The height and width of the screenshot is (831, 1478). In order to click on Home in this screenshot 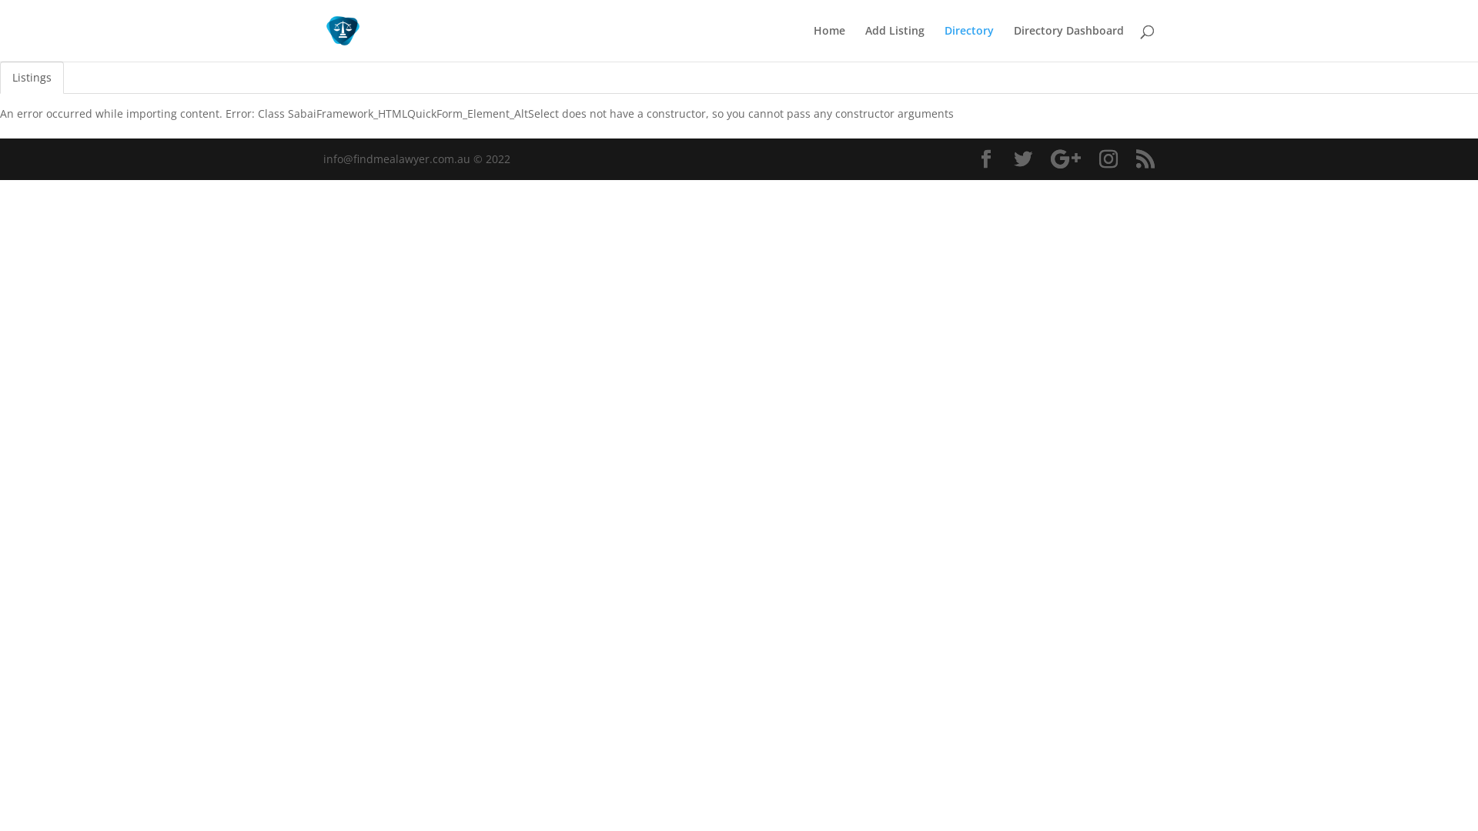, I will do `click(830, 43)`.